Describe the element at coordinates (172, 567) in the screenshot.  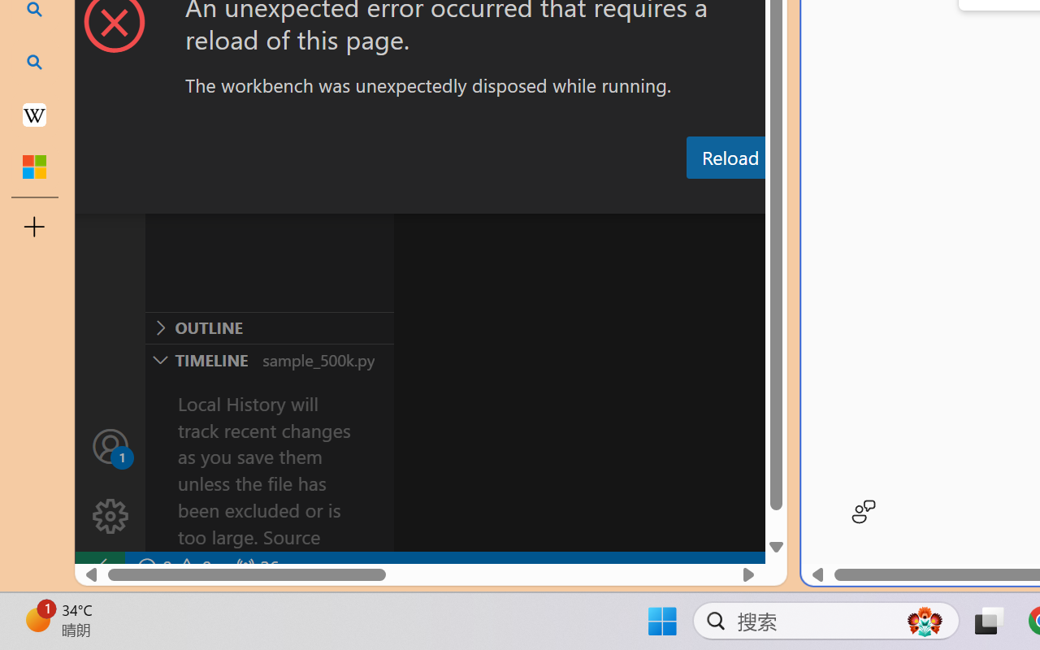
I see `No Problems` at that location.